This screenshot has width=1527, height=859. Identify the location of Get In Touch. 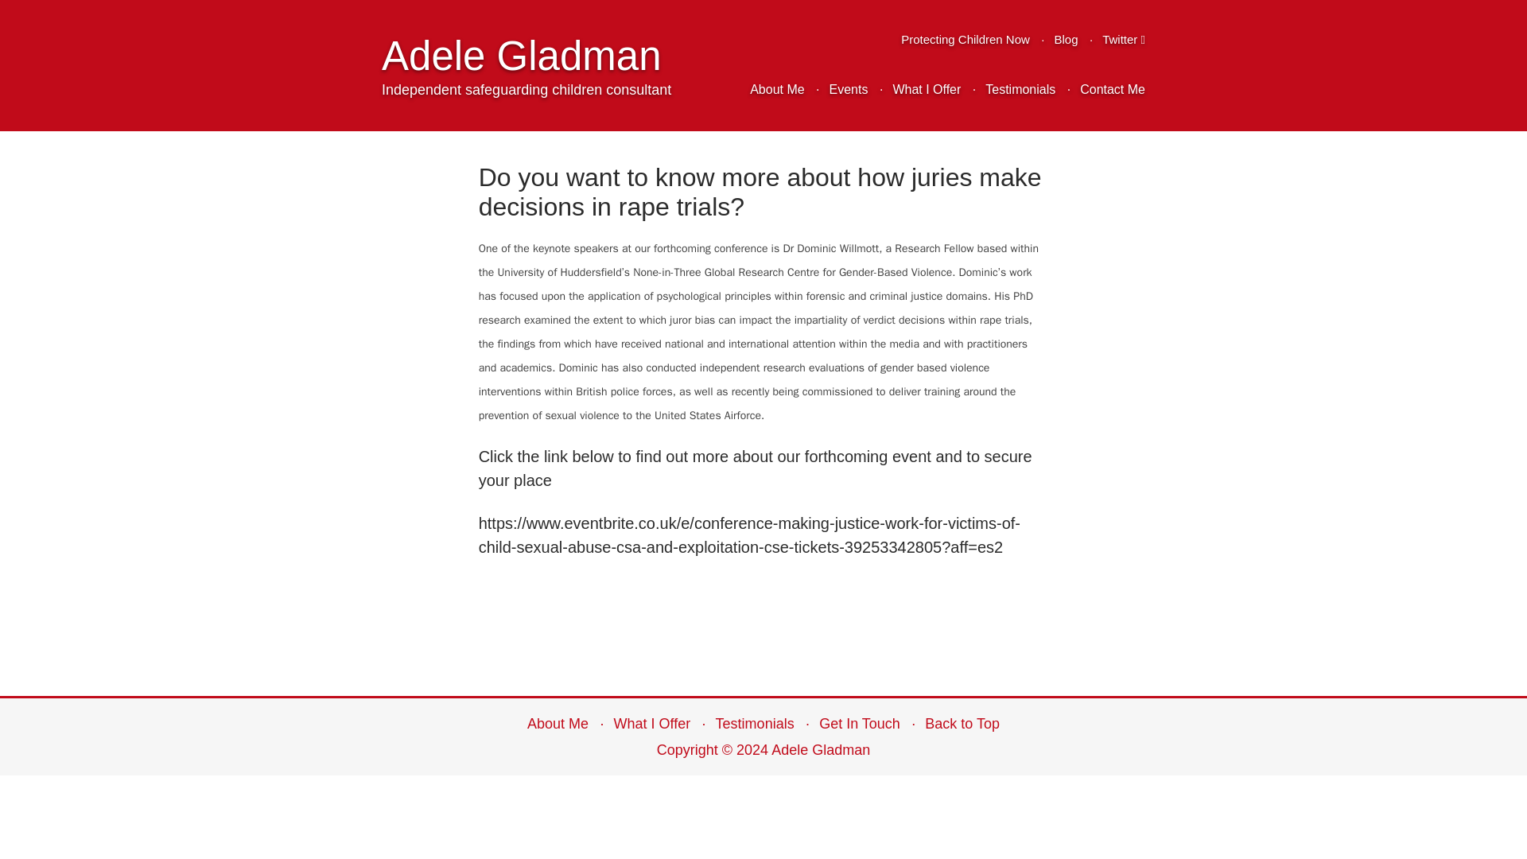
(859, 724).